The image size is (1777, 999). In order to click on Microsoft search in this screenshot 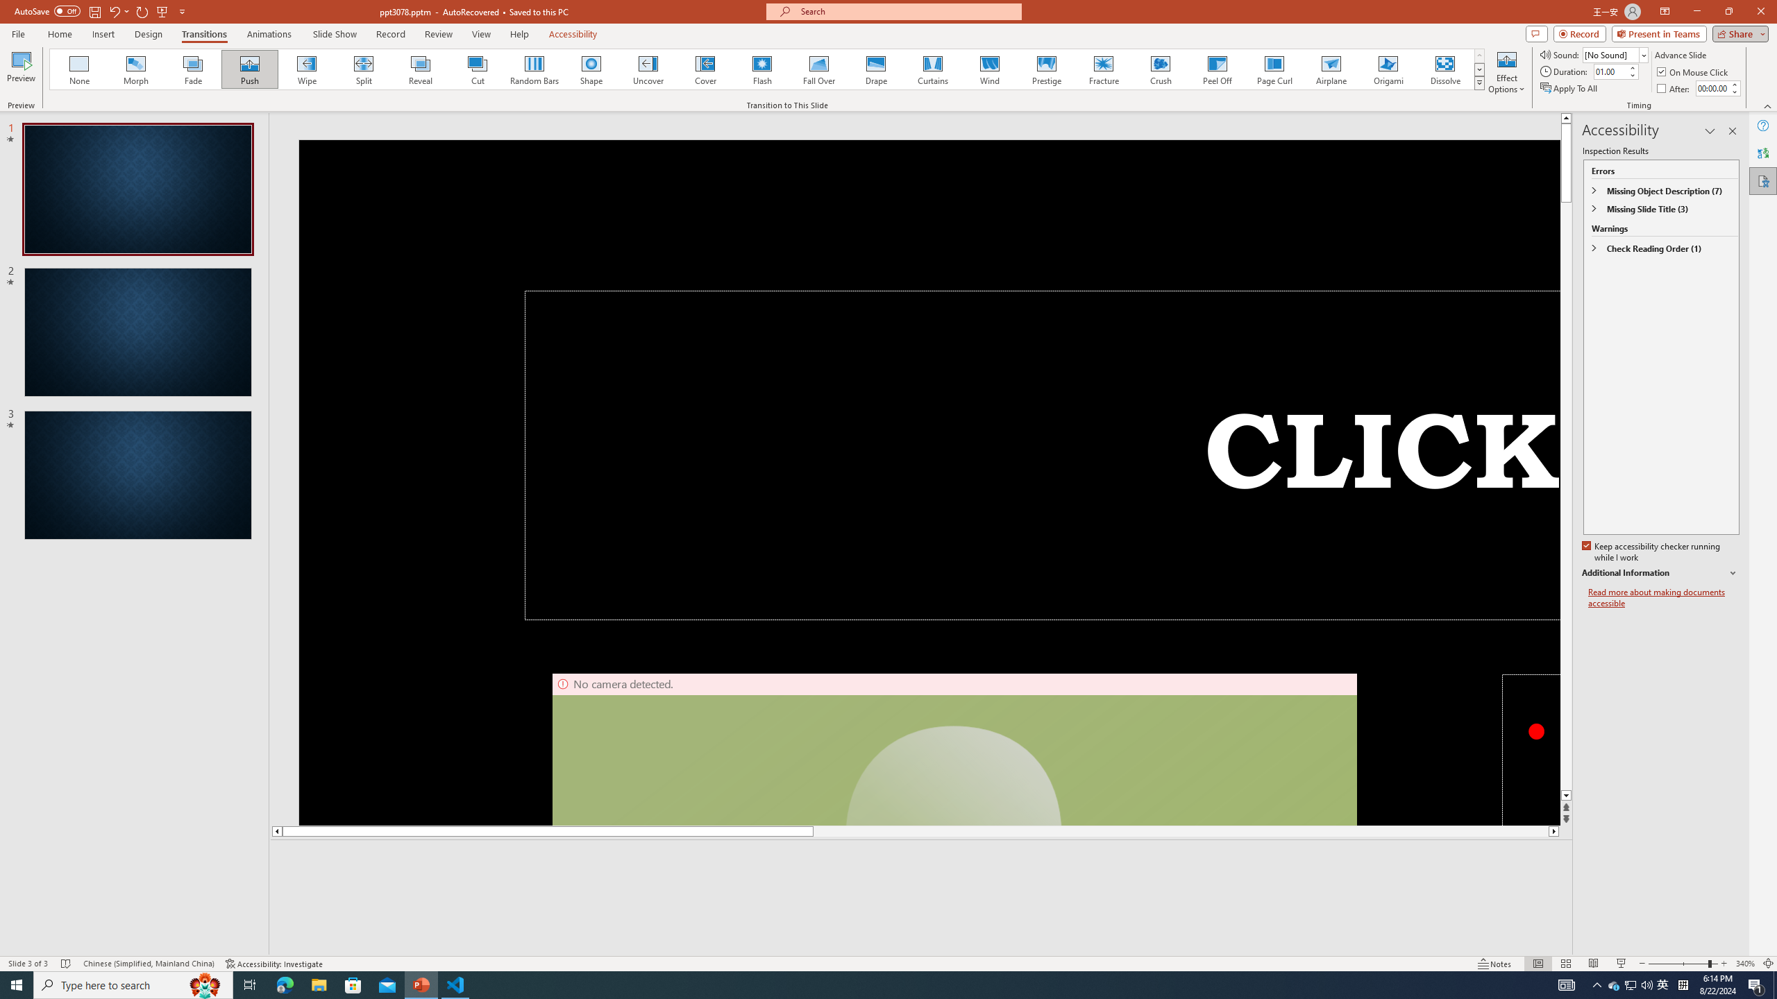, I will do `click(907, 11)`.